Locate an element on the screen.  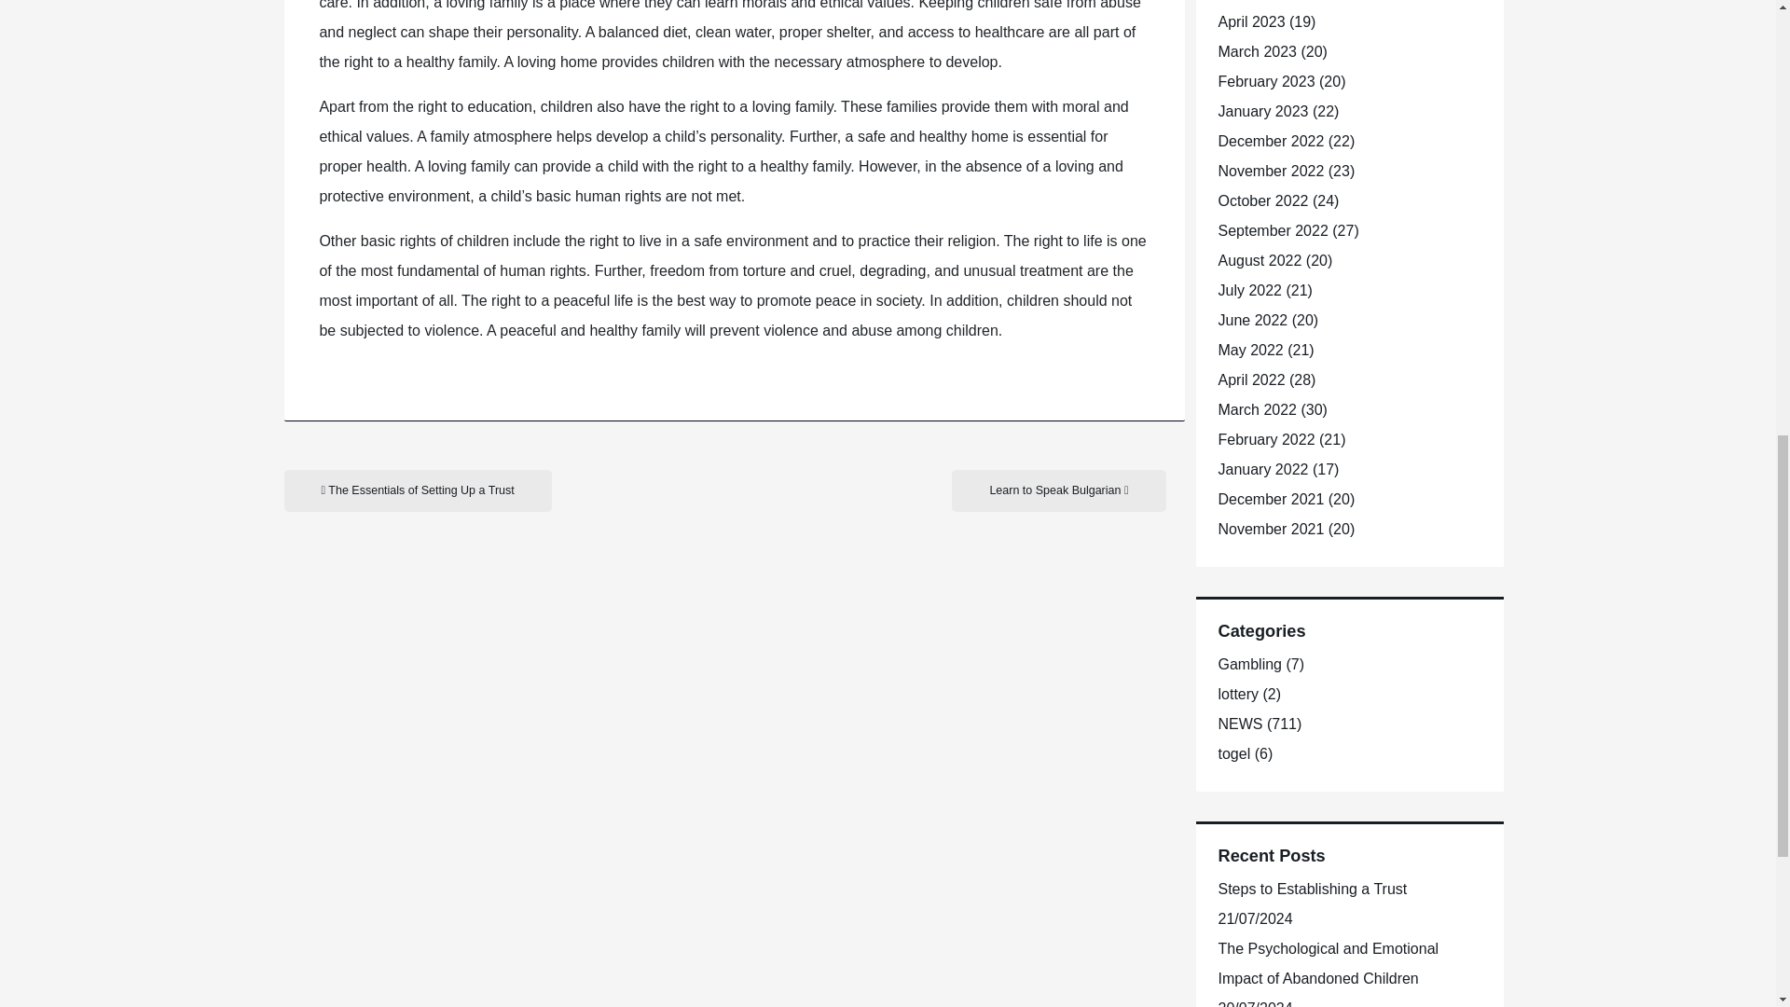
January 2023 is located at coordinates (1262, 112).